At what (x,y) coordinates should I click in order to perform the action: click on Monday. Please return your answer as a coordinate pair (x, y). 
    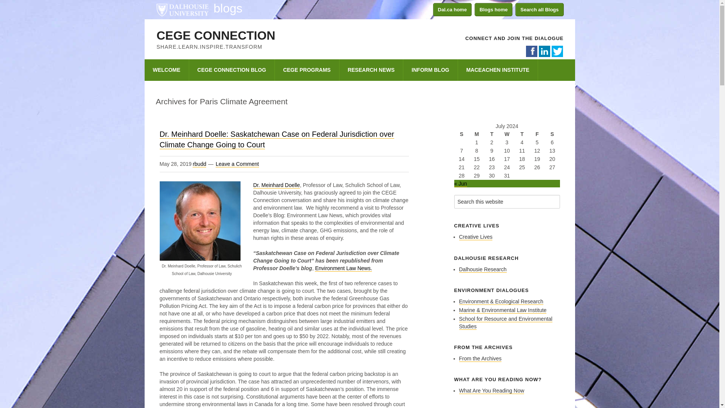
    Looking at the image, I should click on (477, 134).